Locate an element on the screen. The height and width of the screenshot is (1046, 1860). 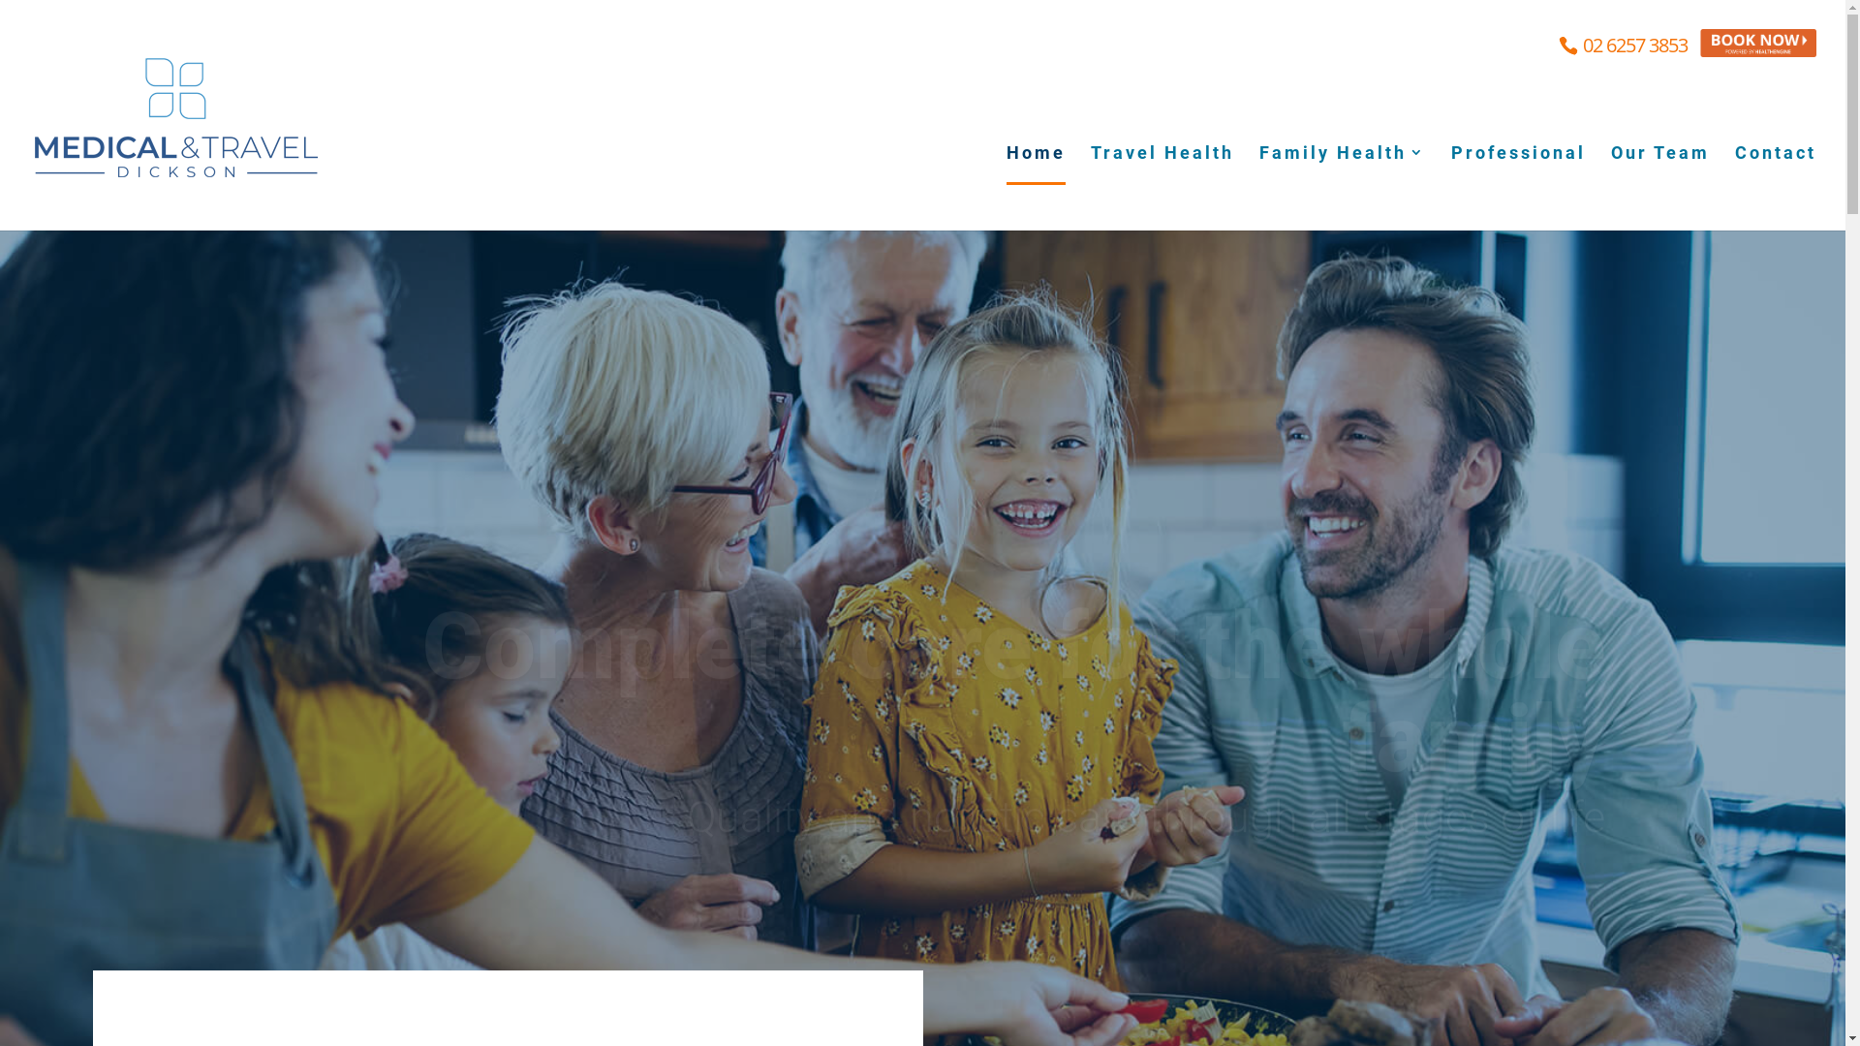
Our Team is located at coordinates (1660, 185).